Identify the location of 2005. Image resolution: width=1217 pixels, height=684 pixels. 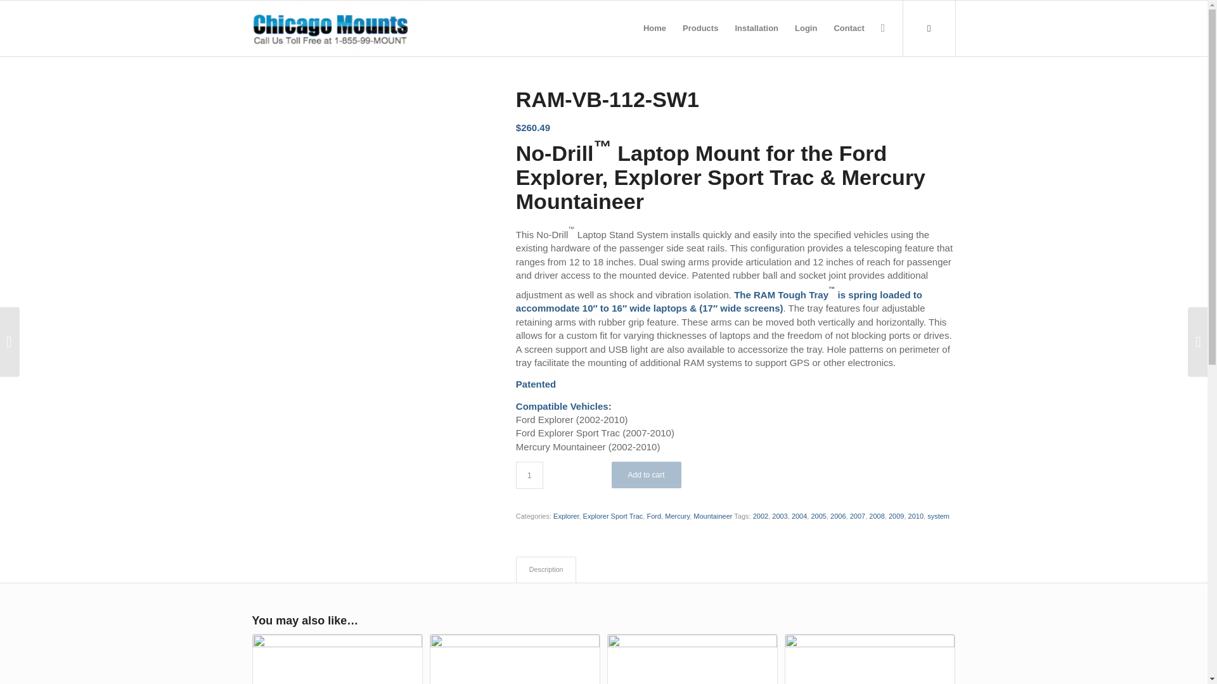
(818, 516).